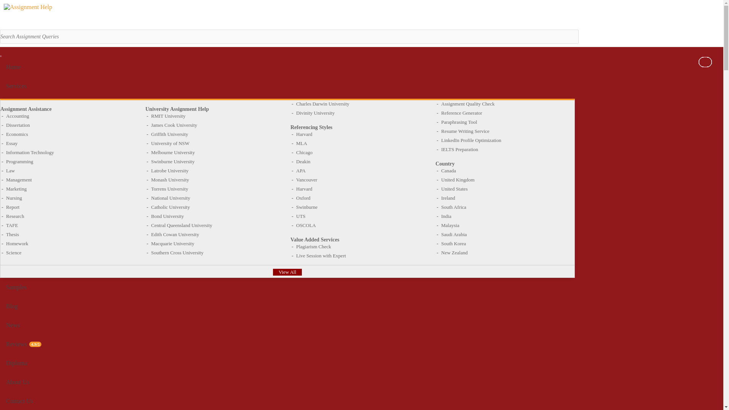  What do you see at coordinates (170, 180) in the screenshot?
I see `Monash University` at bounding box center [170, 180].